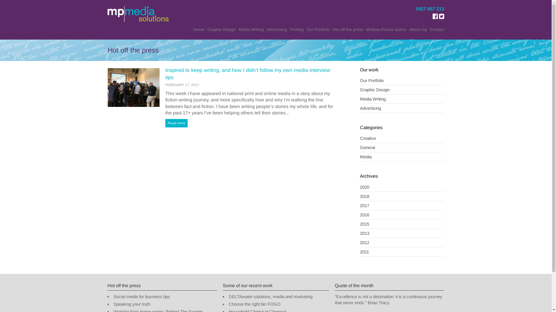  What do you see at coordinates (367, 147) in the screenshot?
I see `General` at bounding box center [367, 147].